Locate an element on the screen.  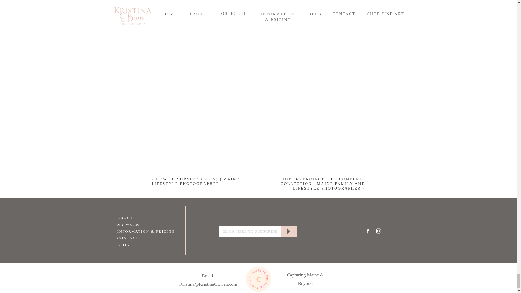
CONTACT is located at coordinates (137, 238).